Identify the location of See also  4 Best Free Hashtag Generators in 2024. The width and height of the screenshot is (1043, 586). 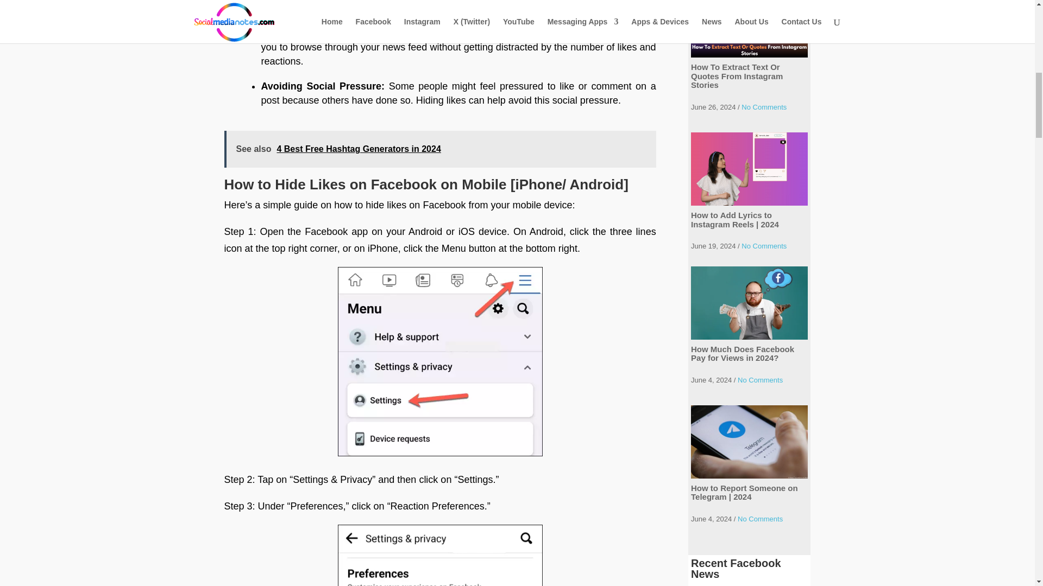
(440, 149).